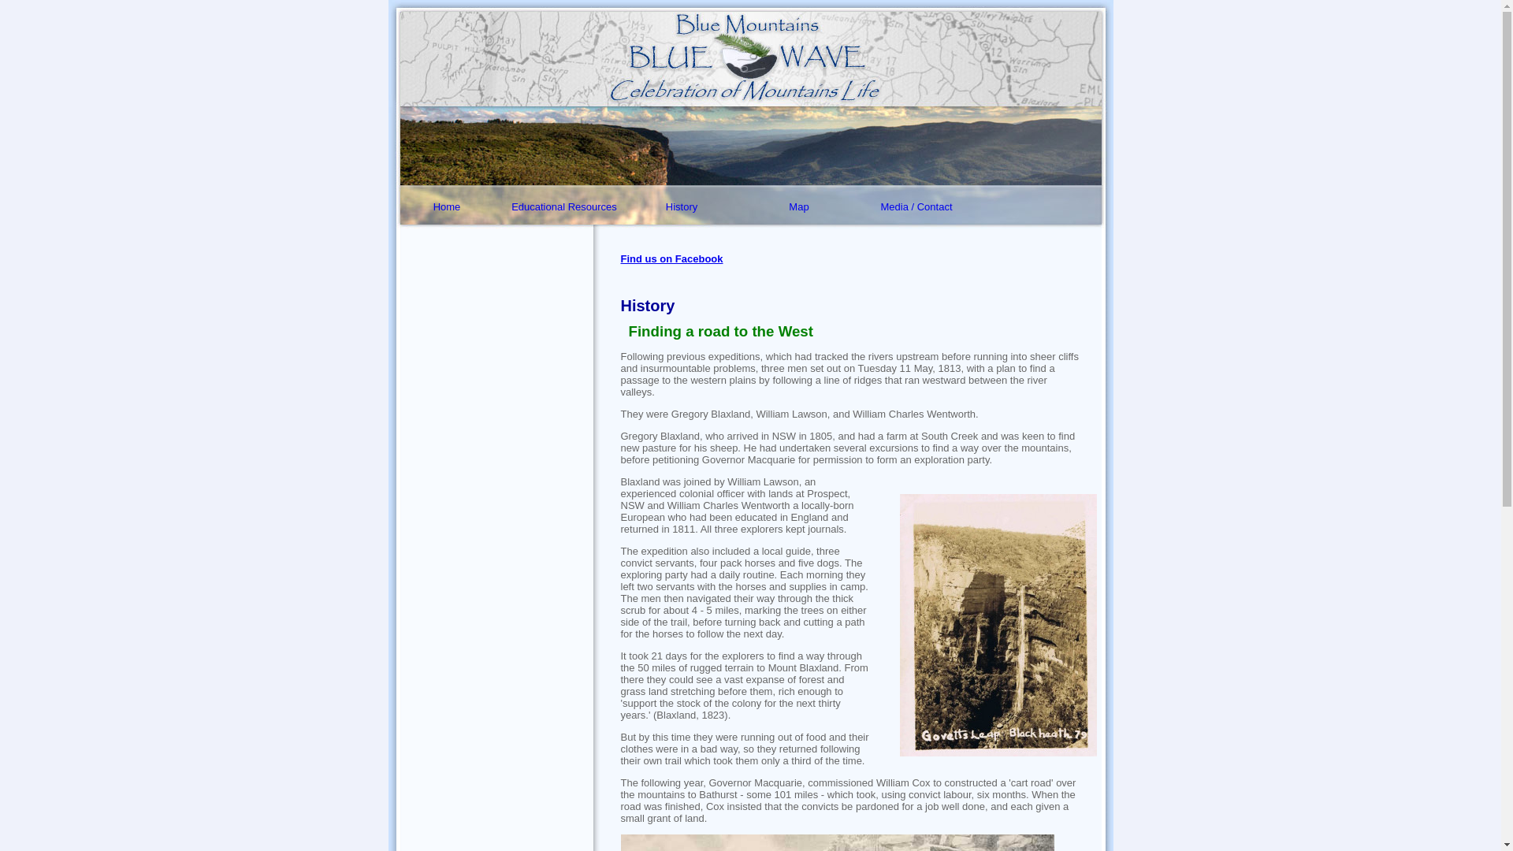 The image size is (1513, 851). I want to click on Map, so click(799, 206).